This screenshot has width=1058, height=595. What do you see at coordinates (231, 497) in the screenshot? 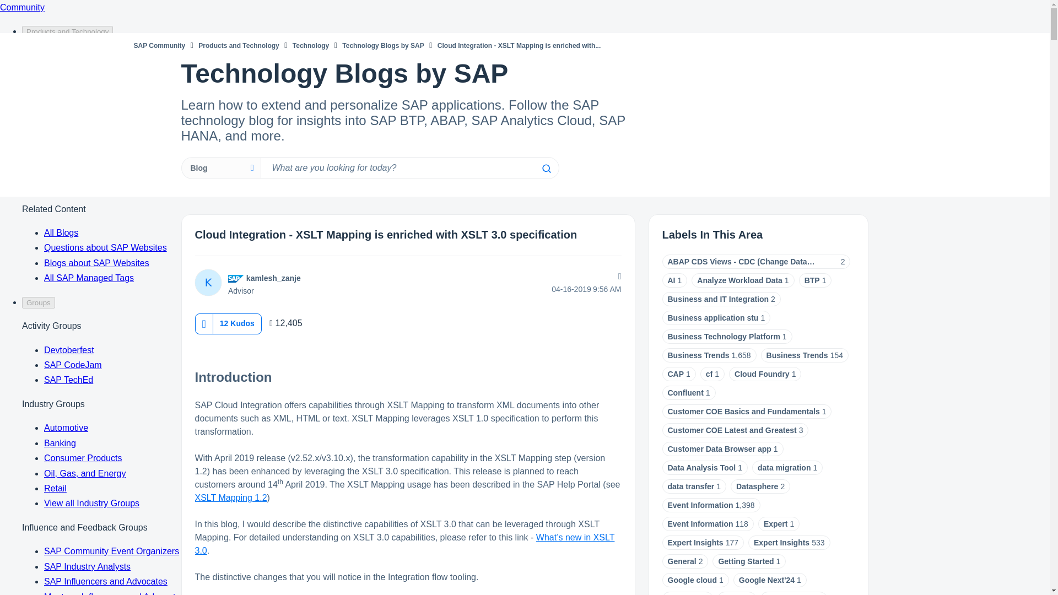
I see `XSLT Mapping 1.2` at bounding box center [231, 497].